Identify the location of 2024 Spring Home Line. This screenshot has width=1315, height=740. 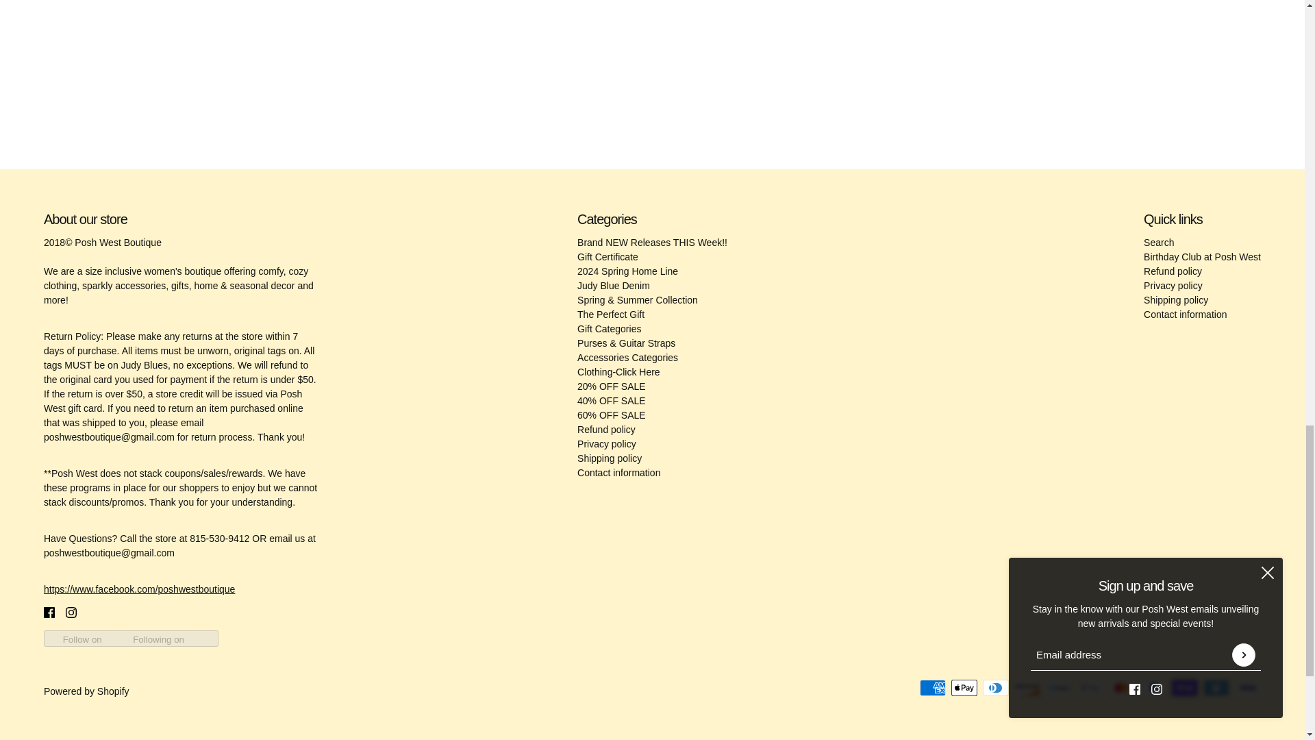
(627, 271).